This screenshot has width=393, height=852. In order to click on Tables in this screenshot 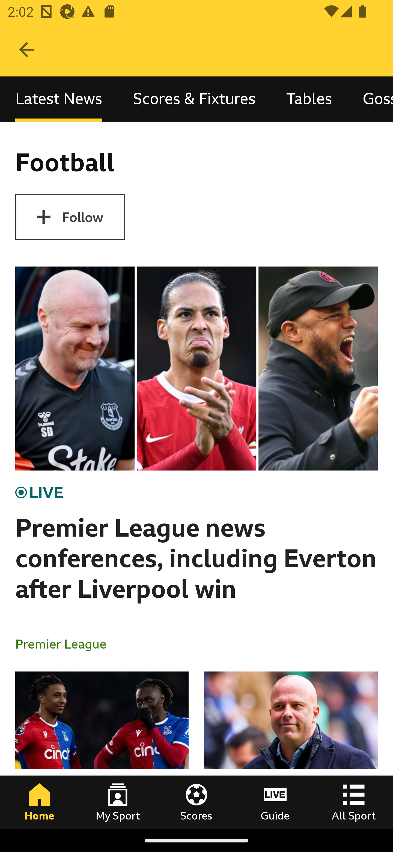, I will do `click(309, 99)`.